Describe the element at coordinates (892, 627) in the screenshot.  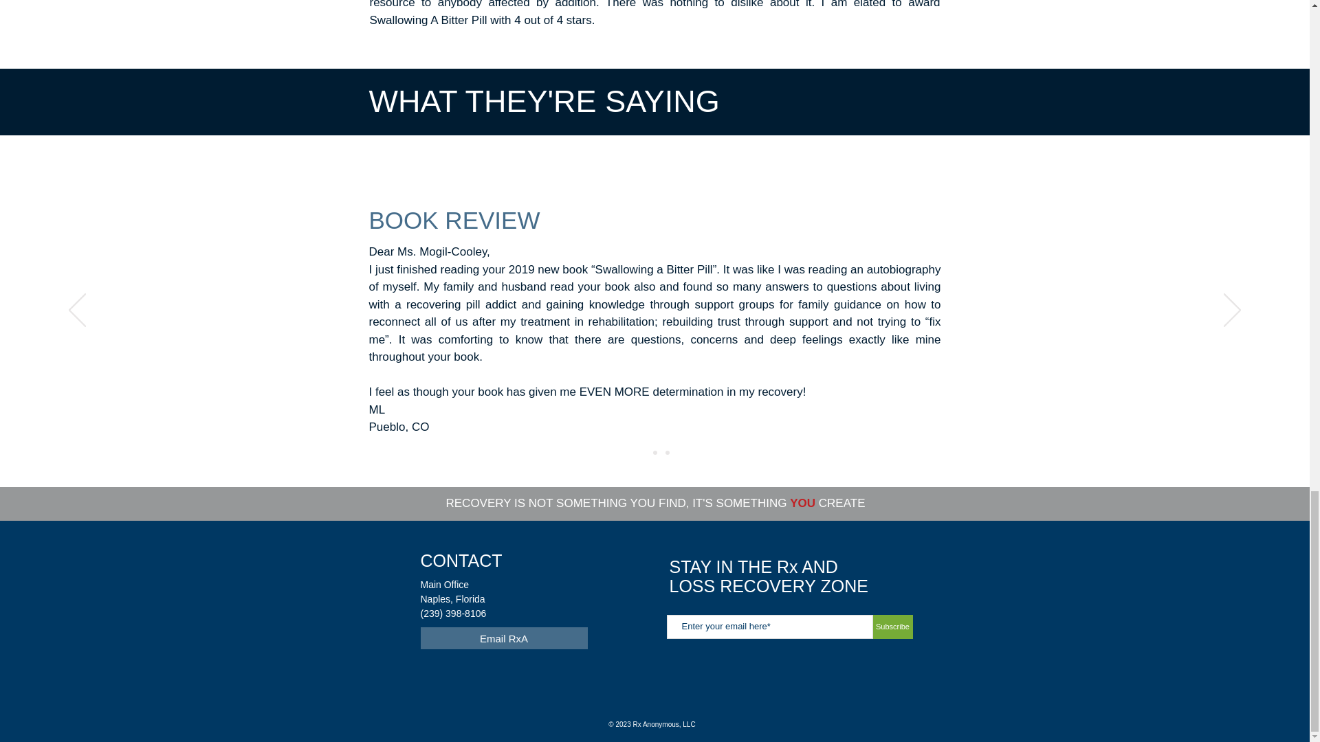
I see `Subscribe` at that location.